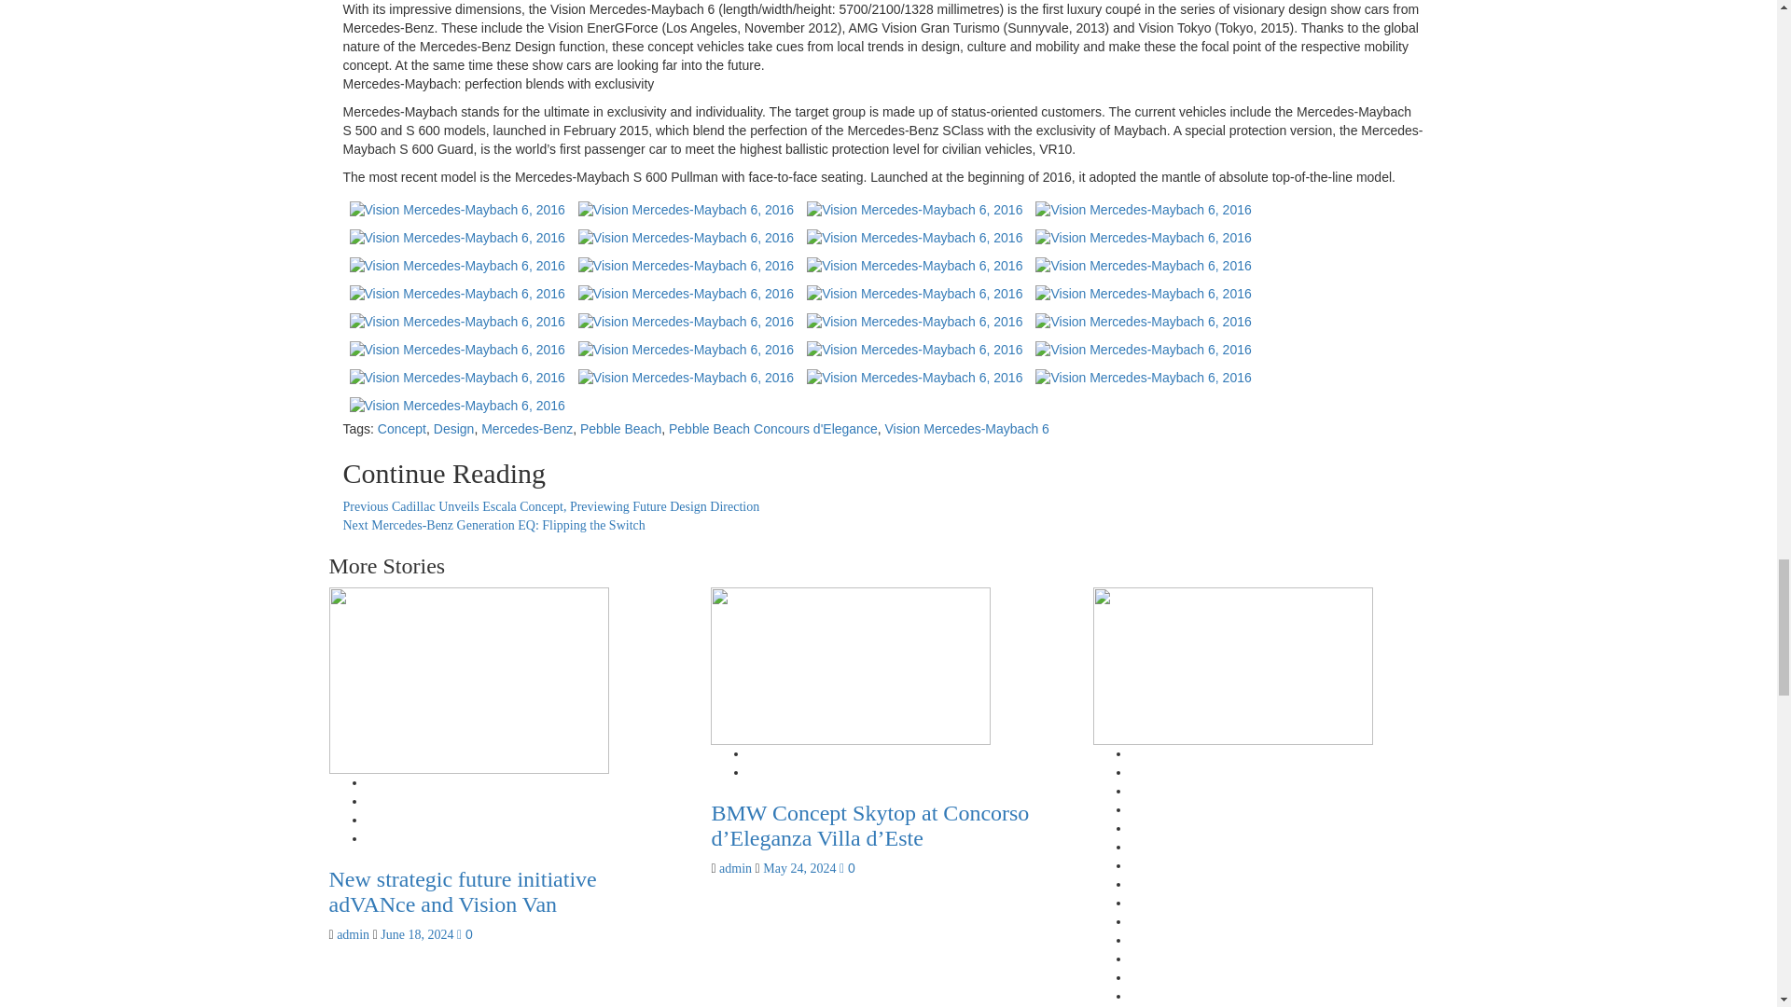 The height and width of the screenshot is (1007, 1791). Describe the element at coordinates (1142, 265) in the screenshot. I see `Vision Mercedes-Maybach 6, 2016` at that location.